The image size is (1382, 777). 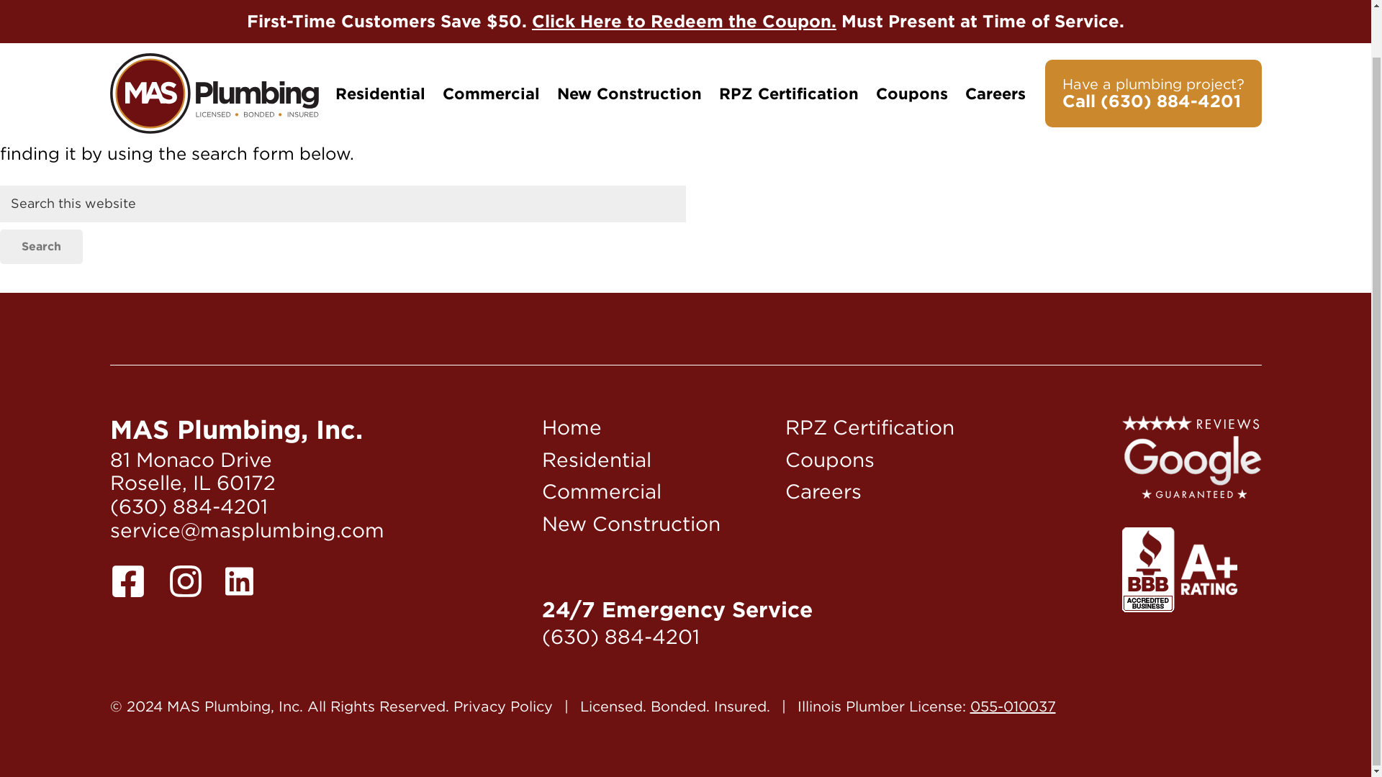 What do you see at coordinates (380, 42) in the screenshot?
I see `Residential` at bounding box center [380, 42].